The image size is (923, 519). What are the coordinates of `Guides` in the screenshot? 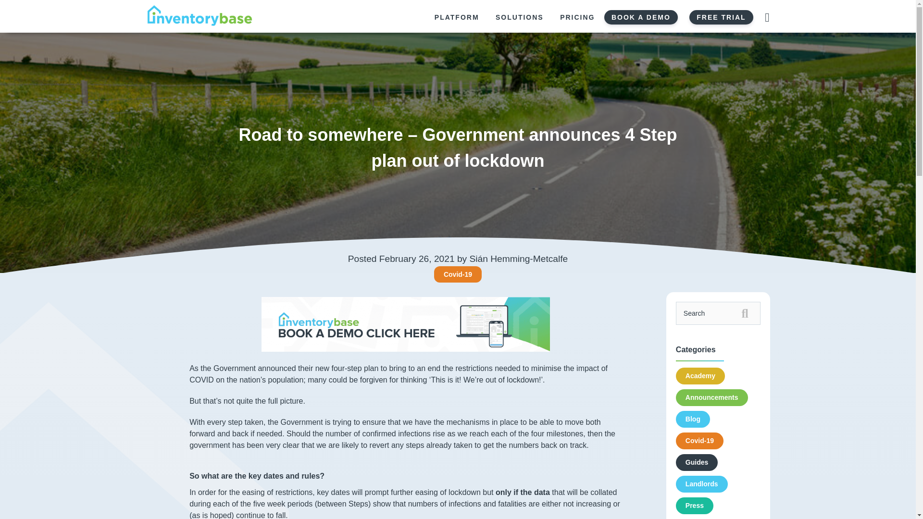 It's located at (697, 462).